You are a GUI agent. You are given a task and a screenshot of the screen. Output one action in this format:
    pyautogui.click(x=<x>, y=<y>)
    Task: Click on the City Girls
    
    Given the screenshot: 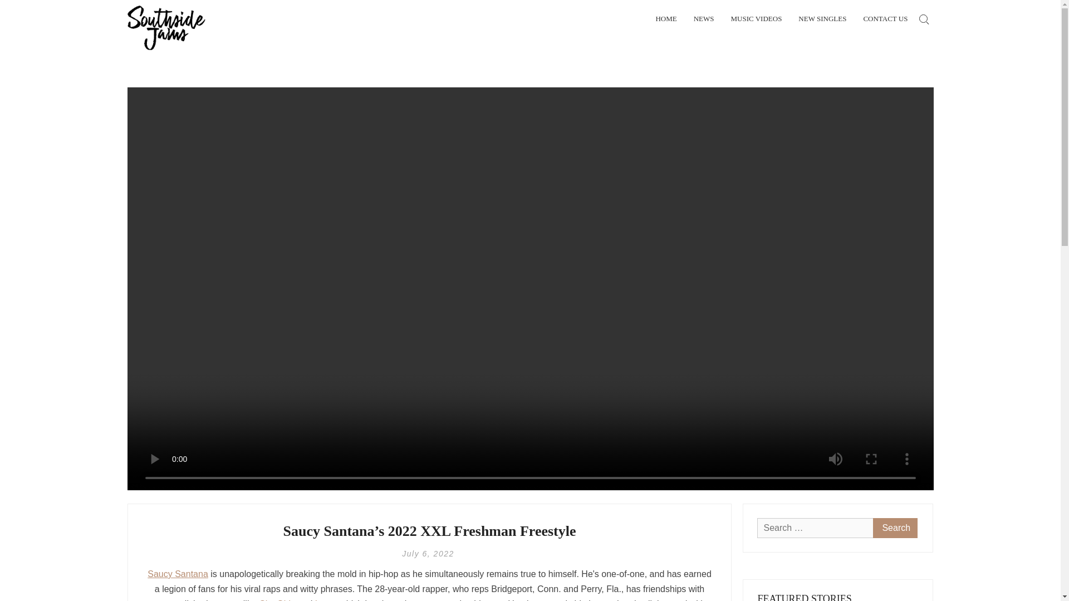 What is the action you would take?
    pyautogui.click(x=276, y=600)
    